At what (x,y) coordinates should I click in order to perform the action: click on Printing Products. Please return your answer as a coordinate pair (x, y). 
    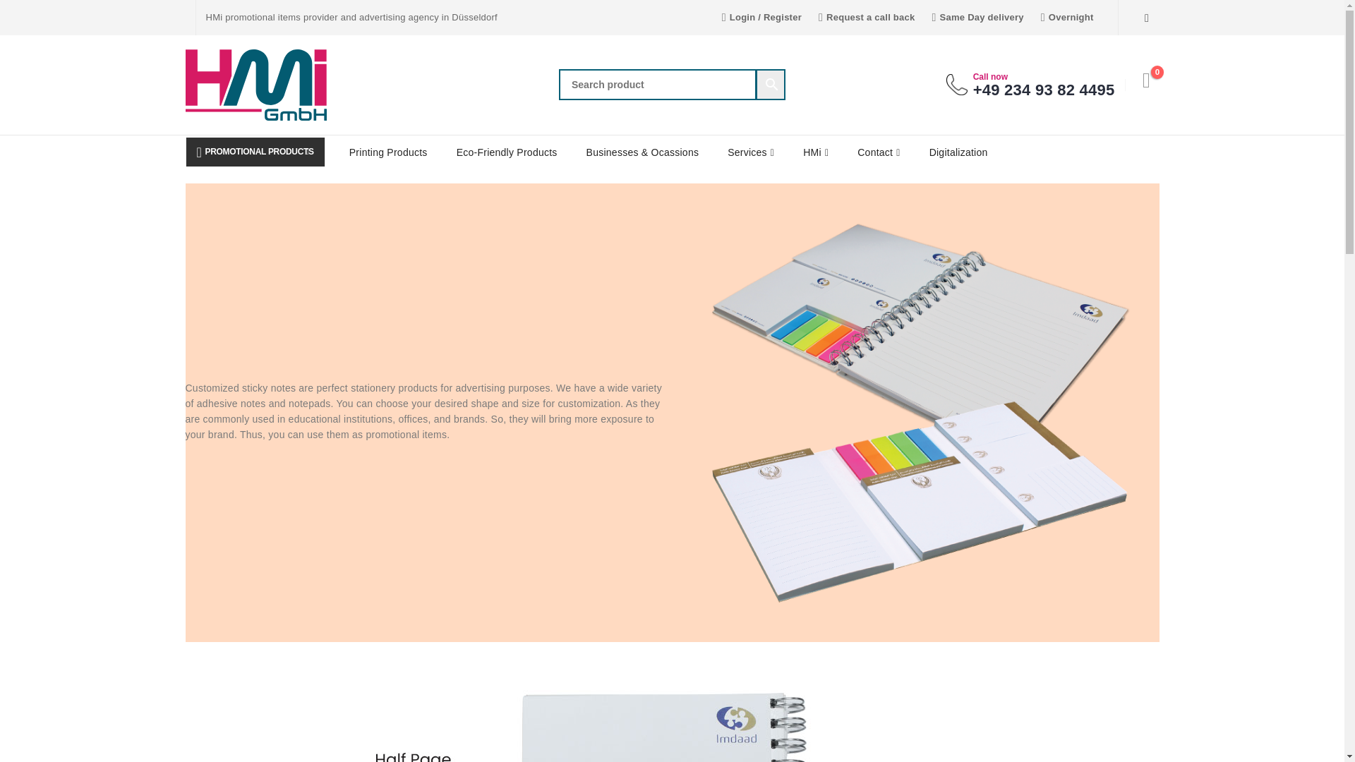
    Looking at the image, I should click on (388, 152).